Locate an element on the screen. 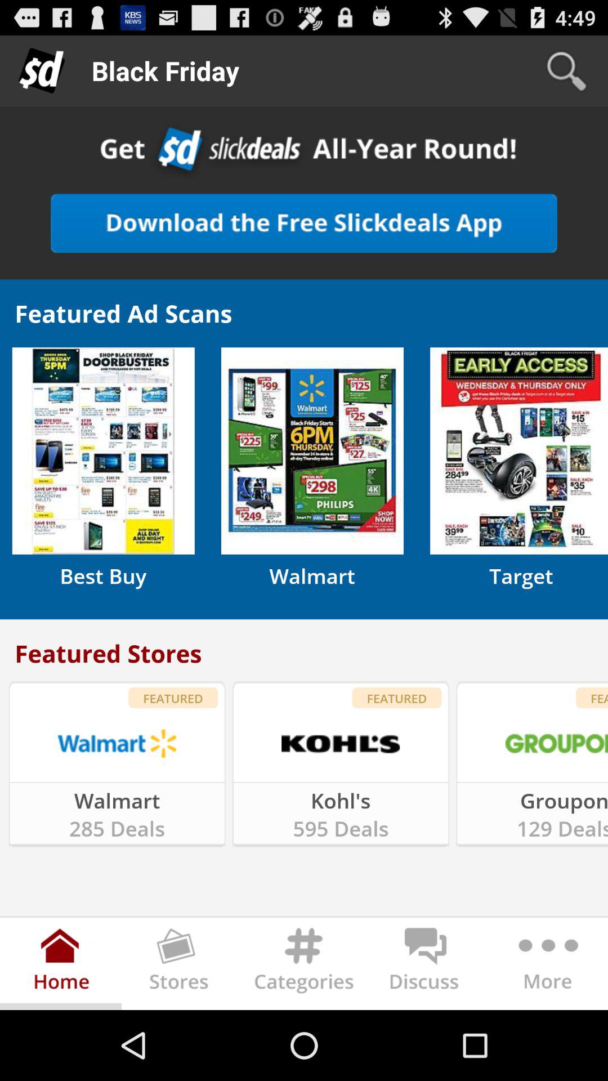  categories option is located at coordinates (304, 966).